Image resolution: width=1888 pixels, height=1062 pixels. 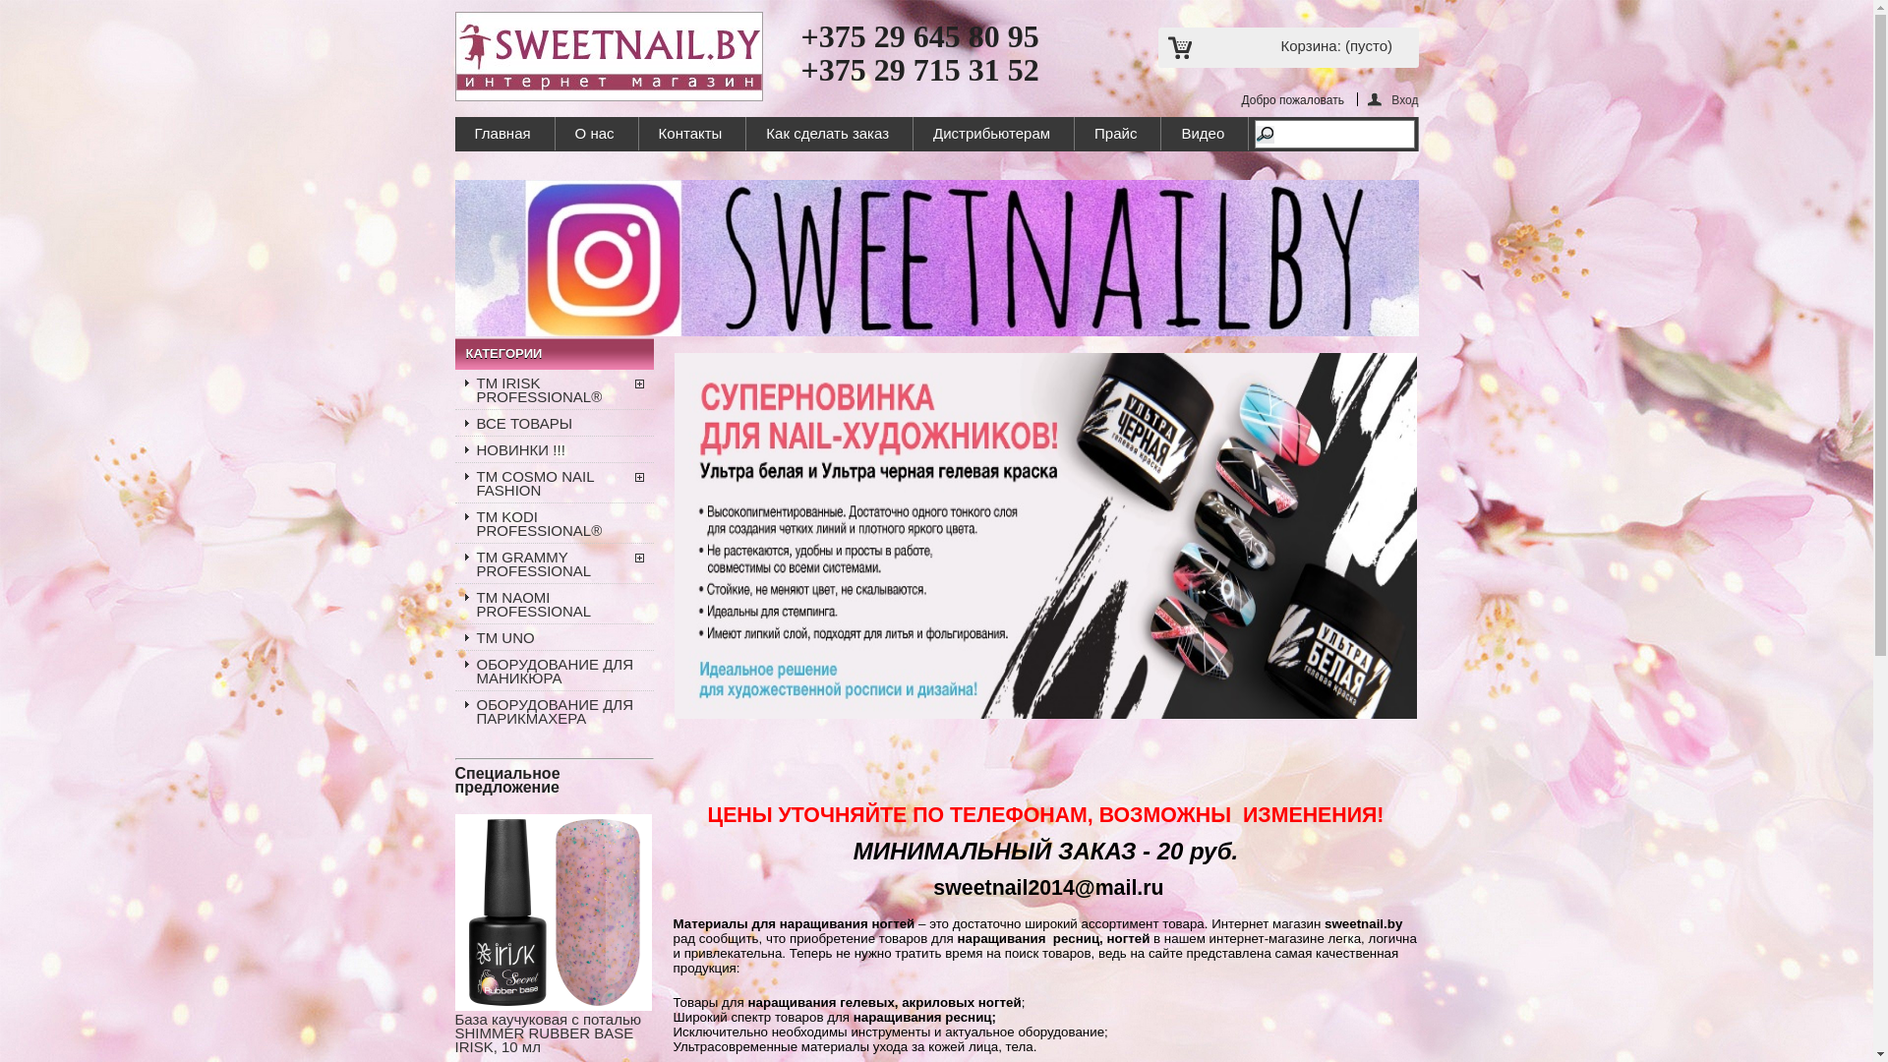 What do you see at coordinates (608, 57) in the screenshot?
I see `sweetnail.by` at bounding box center [608, 57].